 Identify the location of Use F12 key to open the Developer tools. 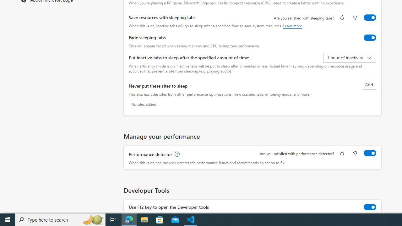
(370, 207).